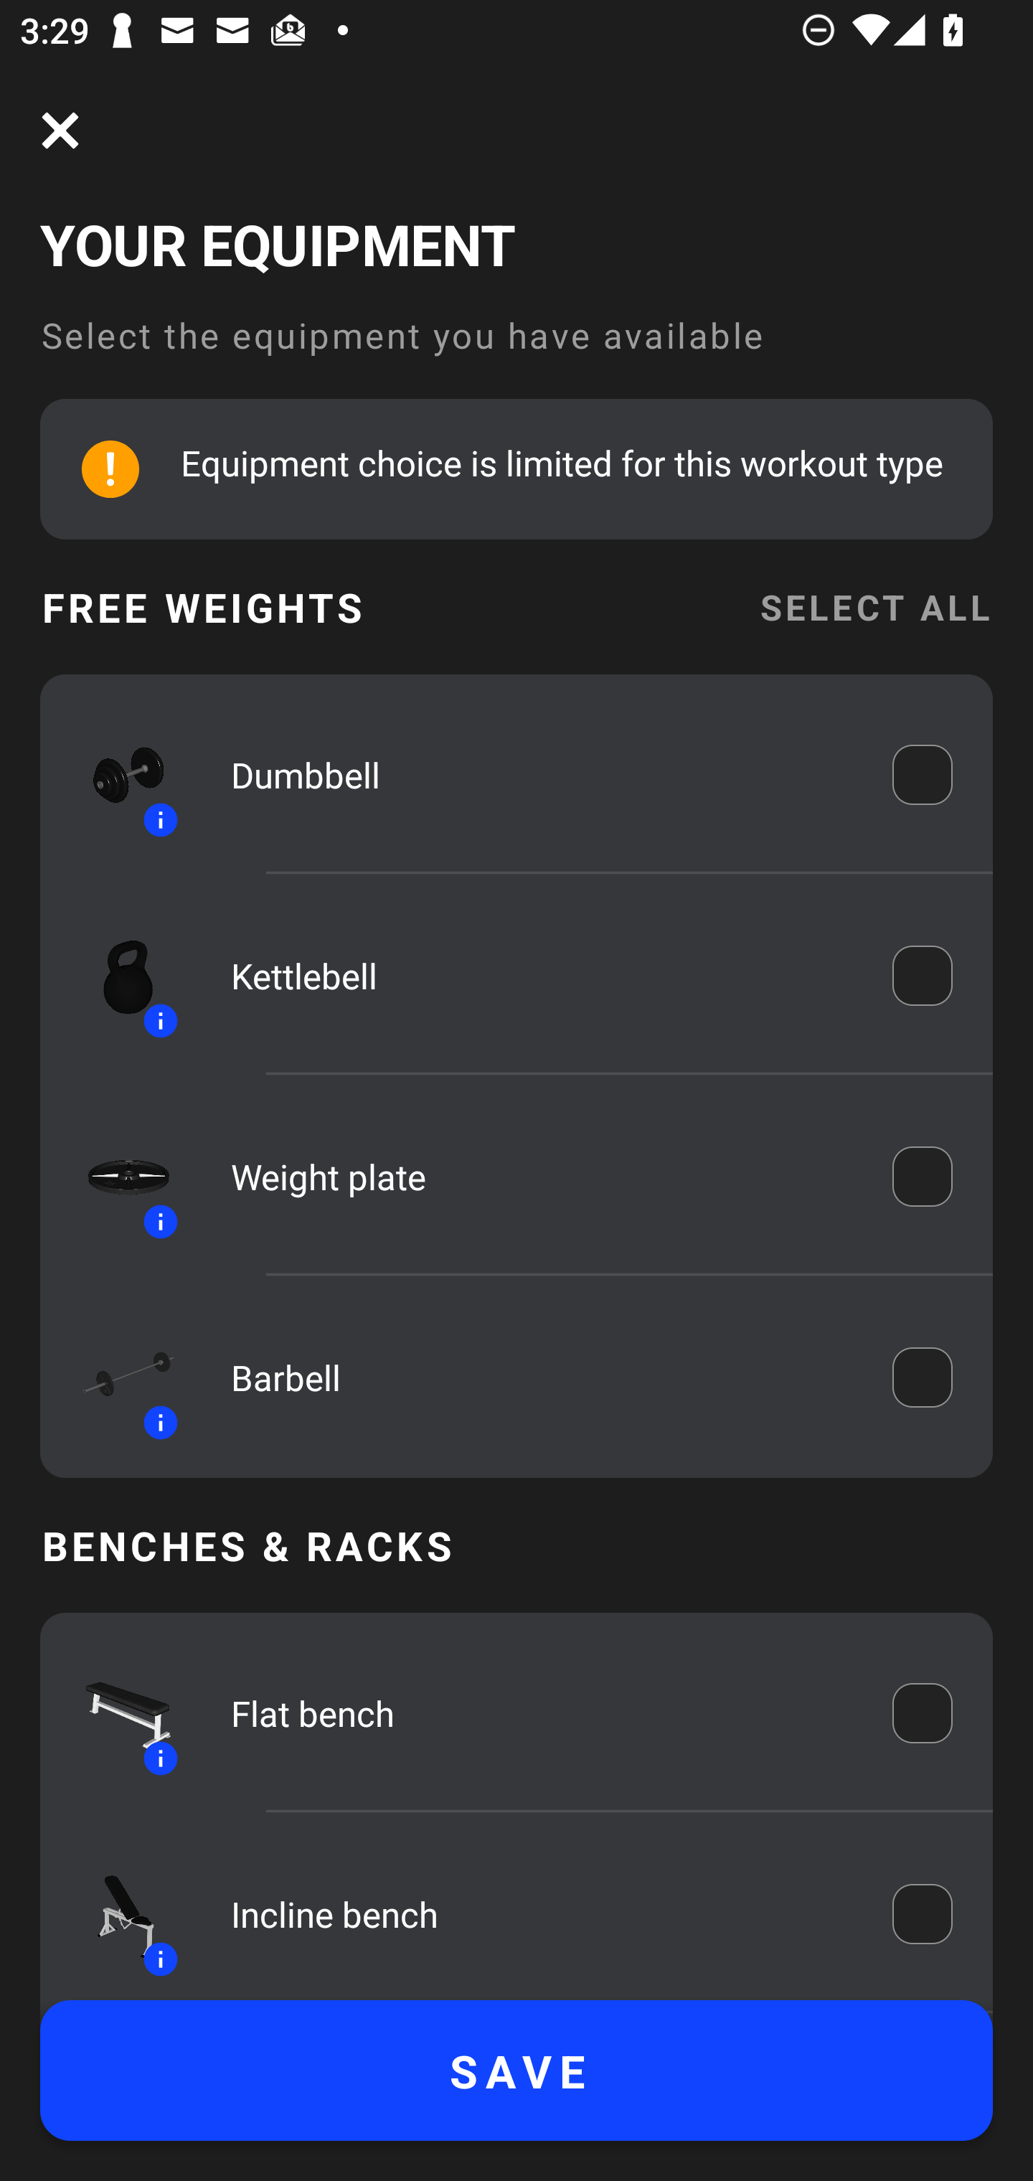 Image resolution: width=1033 pixels, height=2181 pixels. What do you see at coordinates (542, 1377) in the screenshot?
I see `Barbell` at bounding box center [542, 1377].